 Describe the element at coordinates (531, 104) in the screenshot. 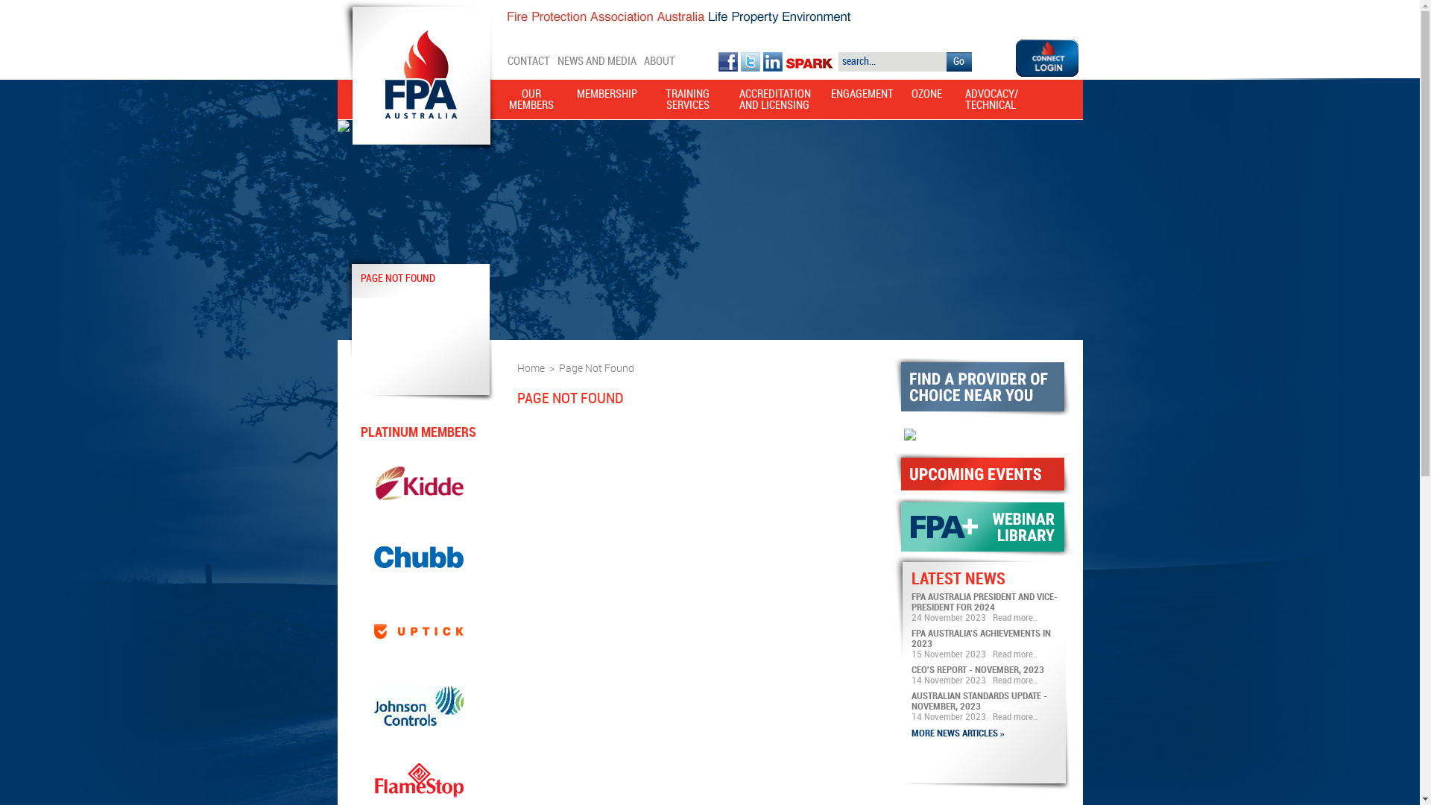

I see `OUR MEMBERS` at that location.